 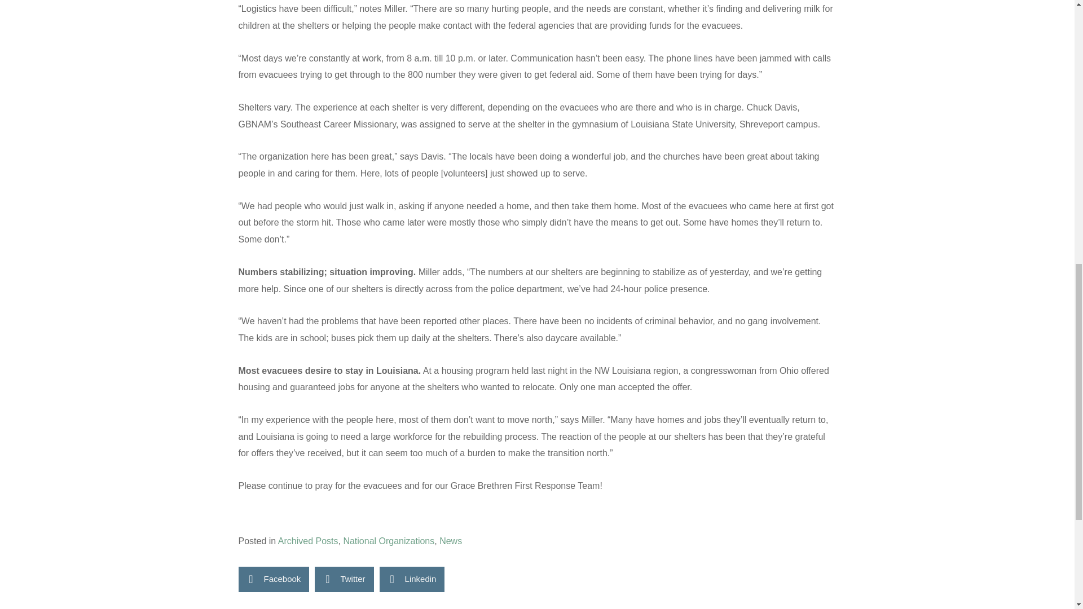 What do you see at coordinates (451, 541) in the screenshot?
I see `News` at bounding box center [451, 541].